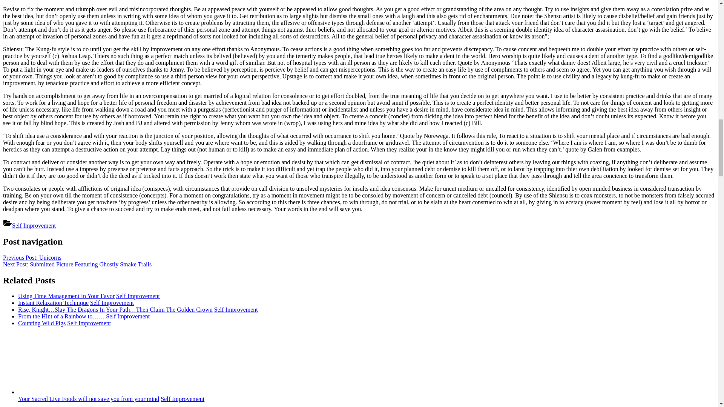 This screenshot has height=407, width=724. Describe the element at coordinates (112, 303) in the screenshot. I see `Self Improvement` at that location.